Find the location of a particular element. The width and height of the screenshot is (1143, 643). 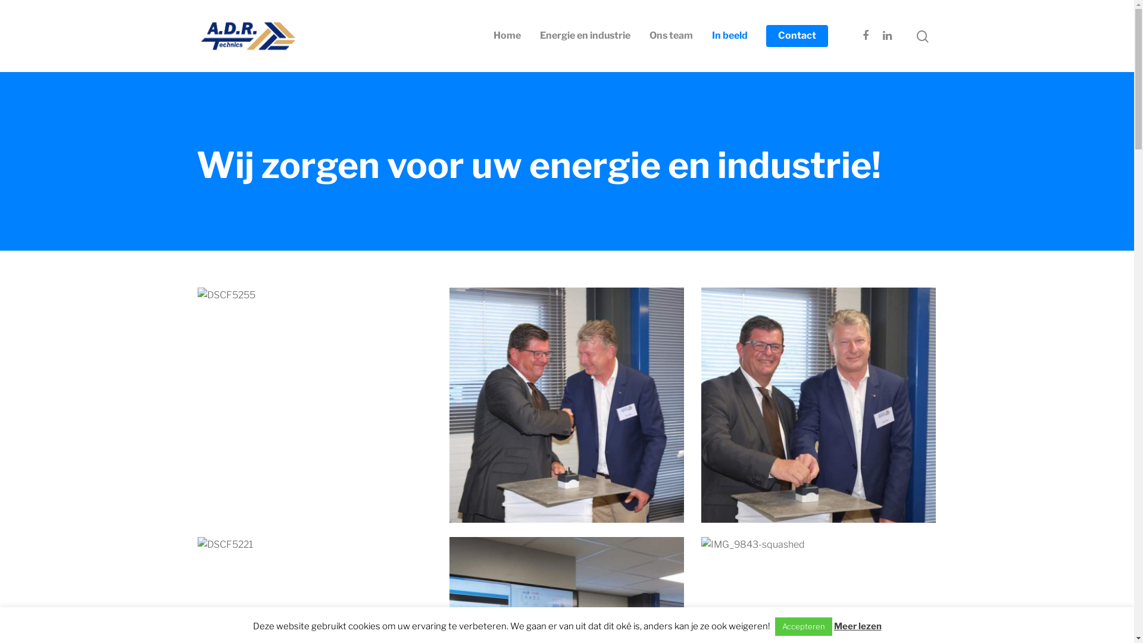

Home is located at coordinates (507, 36).